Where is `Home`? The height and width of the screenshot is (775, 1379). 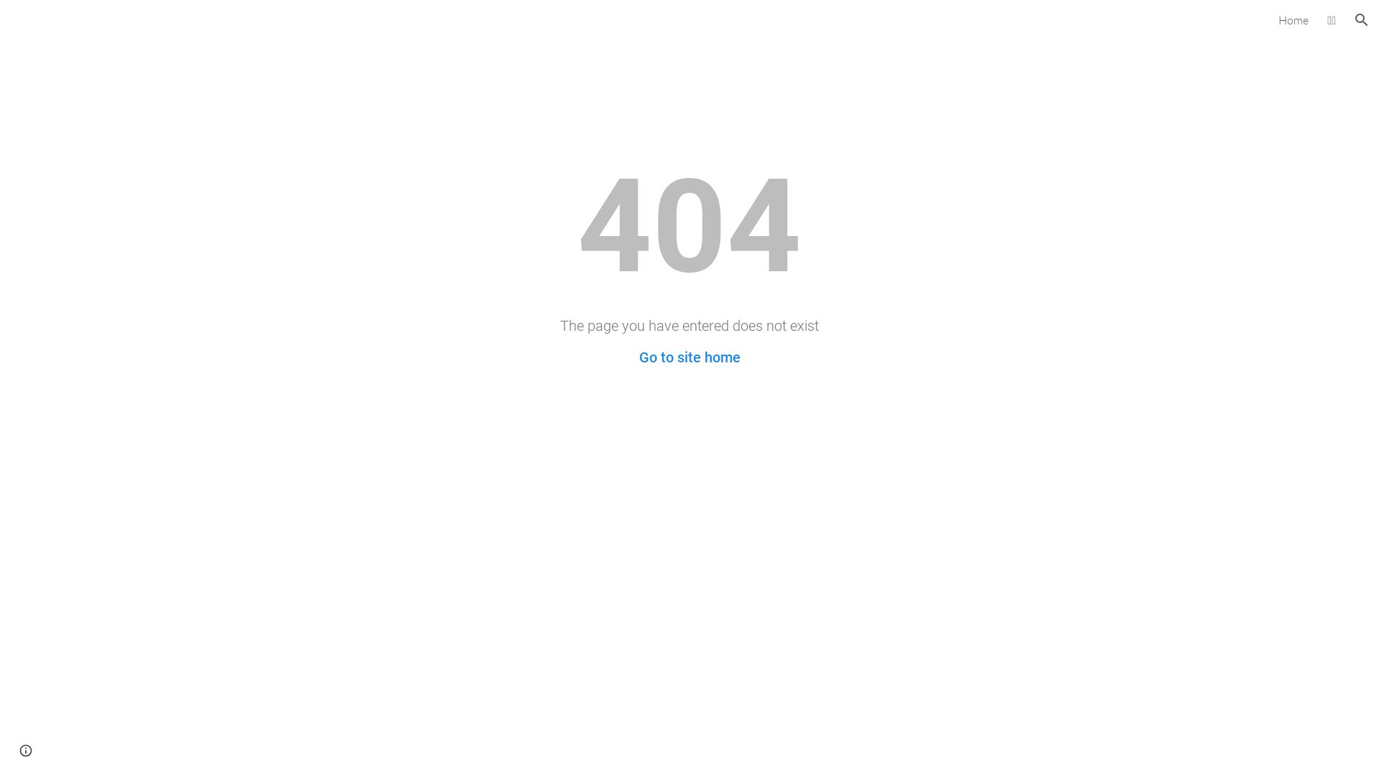
Home is located at coordinates (1294, 20).